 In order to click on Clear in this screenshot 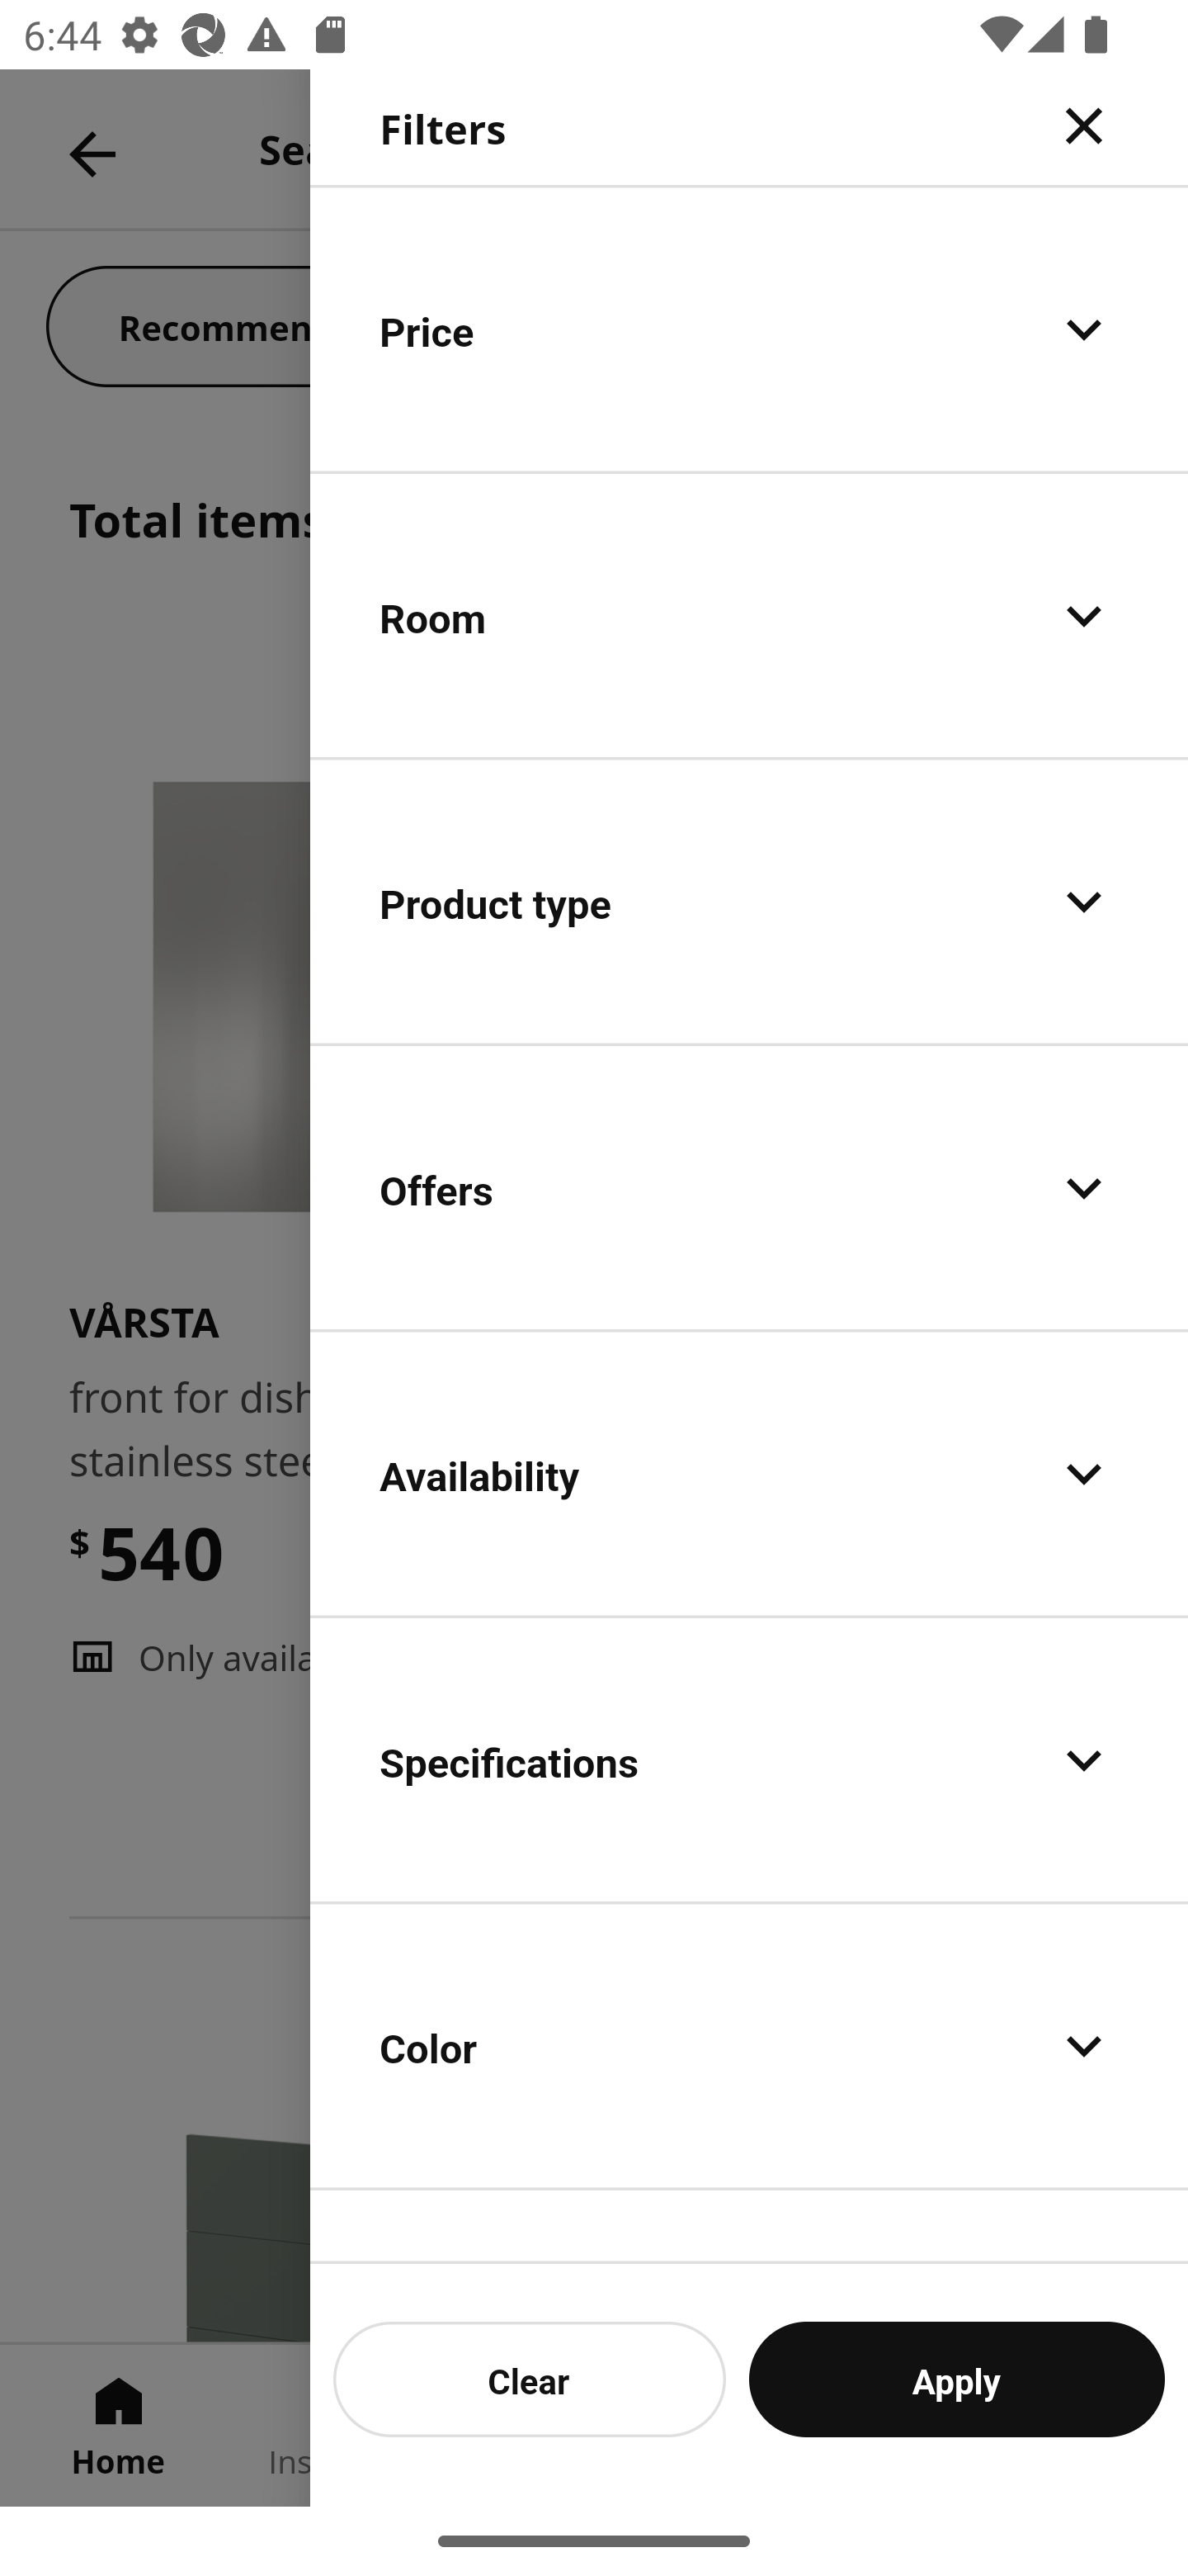, I will do `click(530, 2379)`.